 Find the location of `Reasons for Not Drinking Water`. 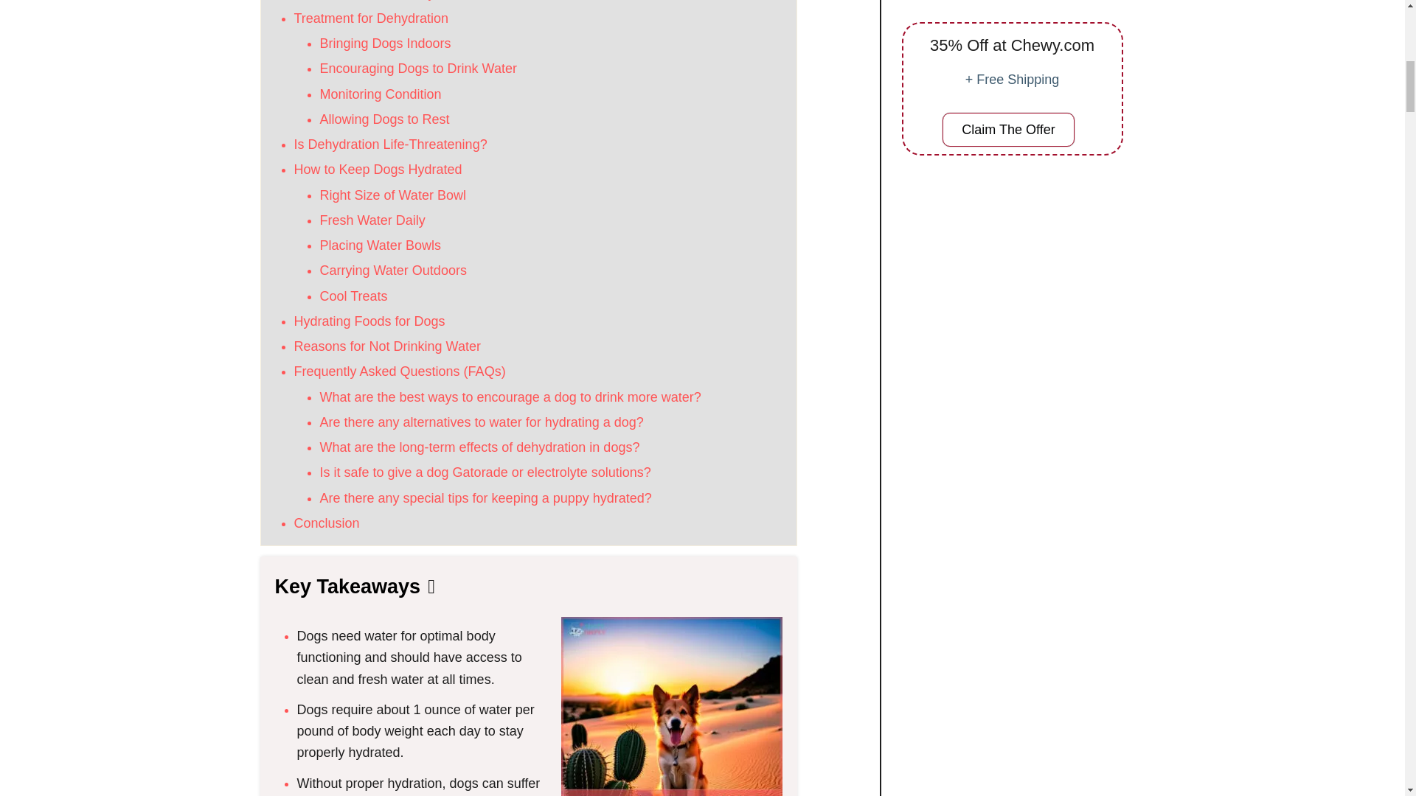

Reasons for Not Drinking Water is located at coordinates (386, 346).